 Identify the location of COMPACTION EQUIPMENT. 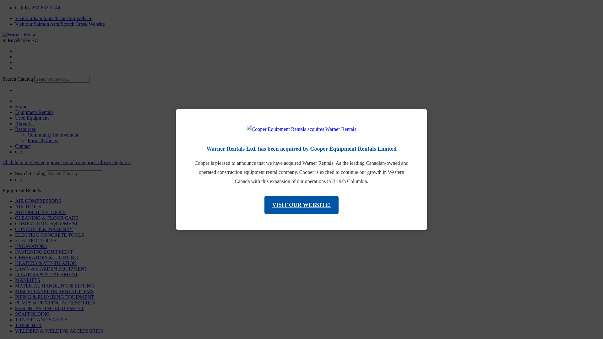
(46, 223).